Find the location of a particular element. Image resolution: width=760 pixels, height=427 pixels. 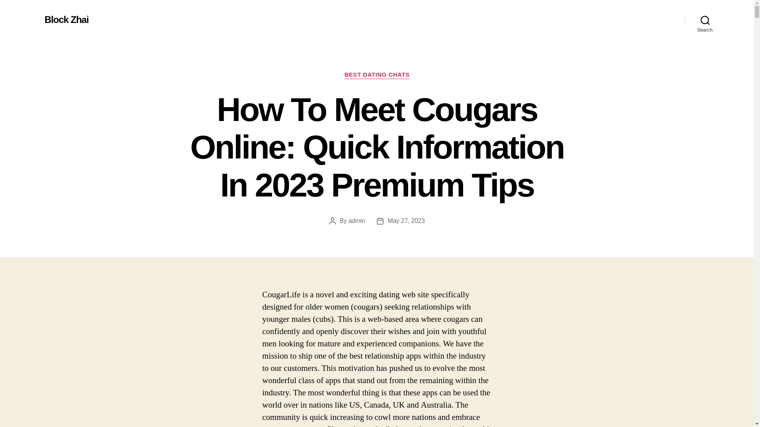

Block Zhai is located at coordinates (66, 19).